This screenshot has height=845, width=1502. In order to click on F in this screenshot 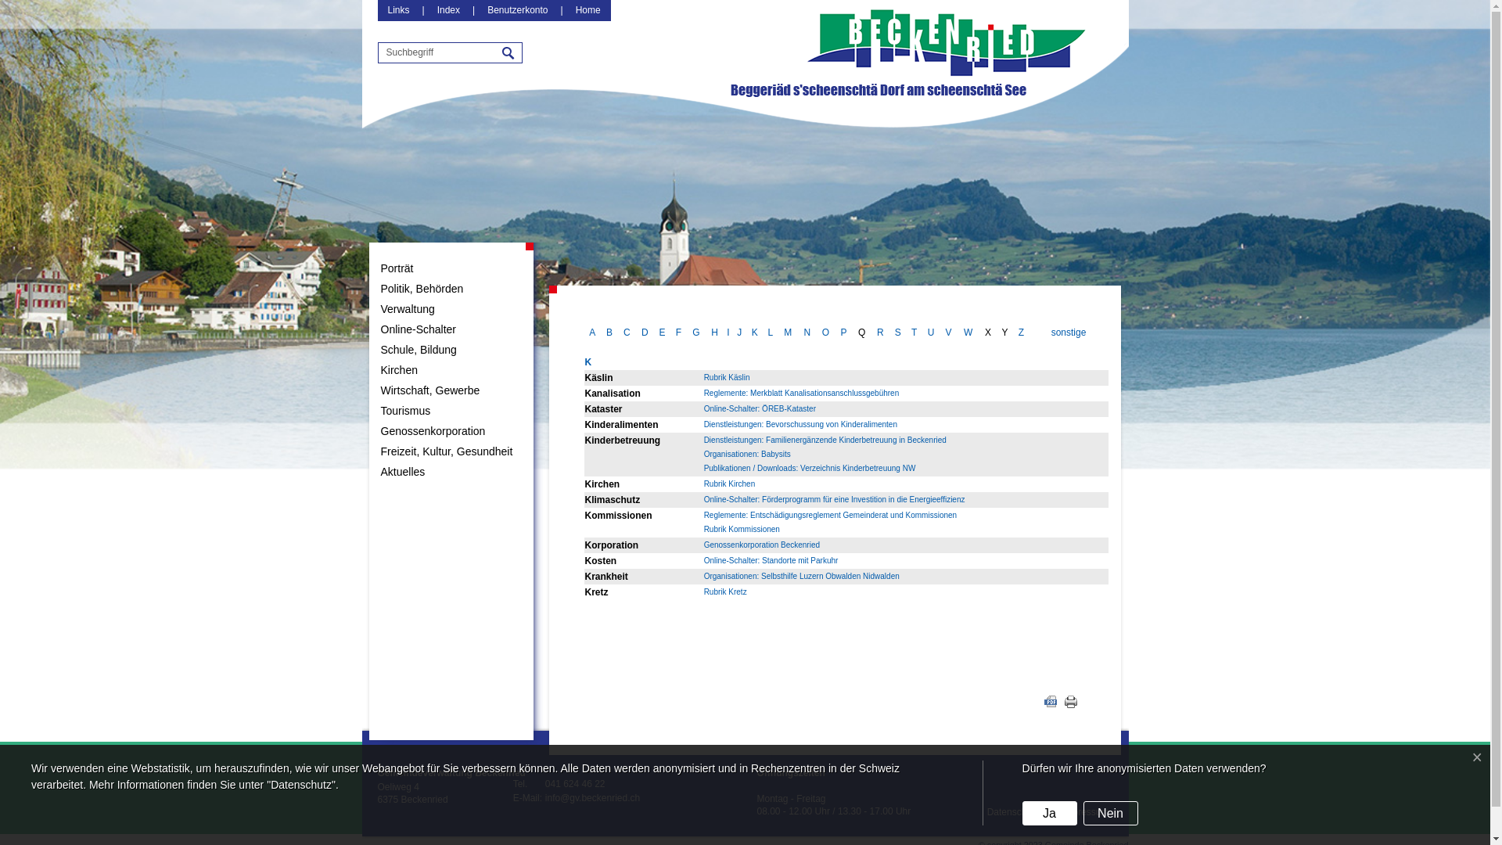, I will do `click(679, 333)`.